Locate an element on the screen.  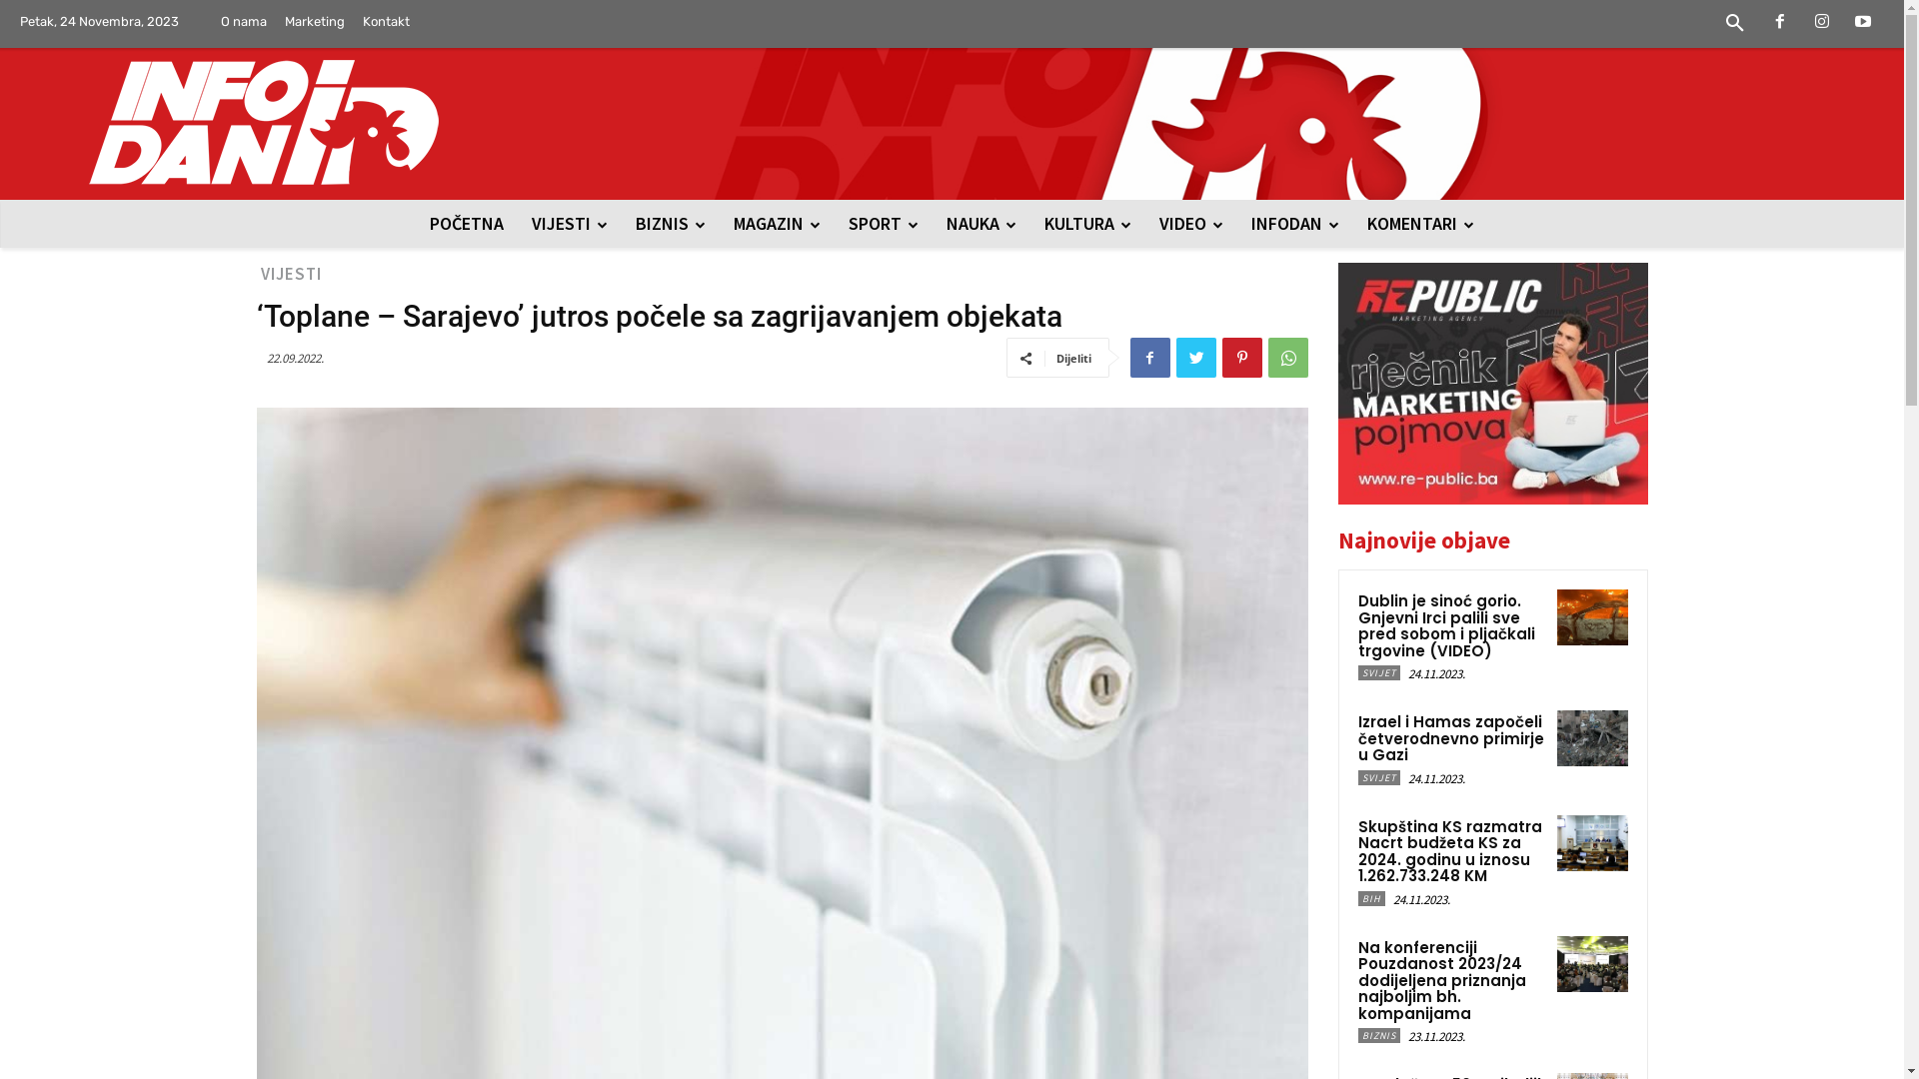
Kontakt is located at coordinates (386, 22).